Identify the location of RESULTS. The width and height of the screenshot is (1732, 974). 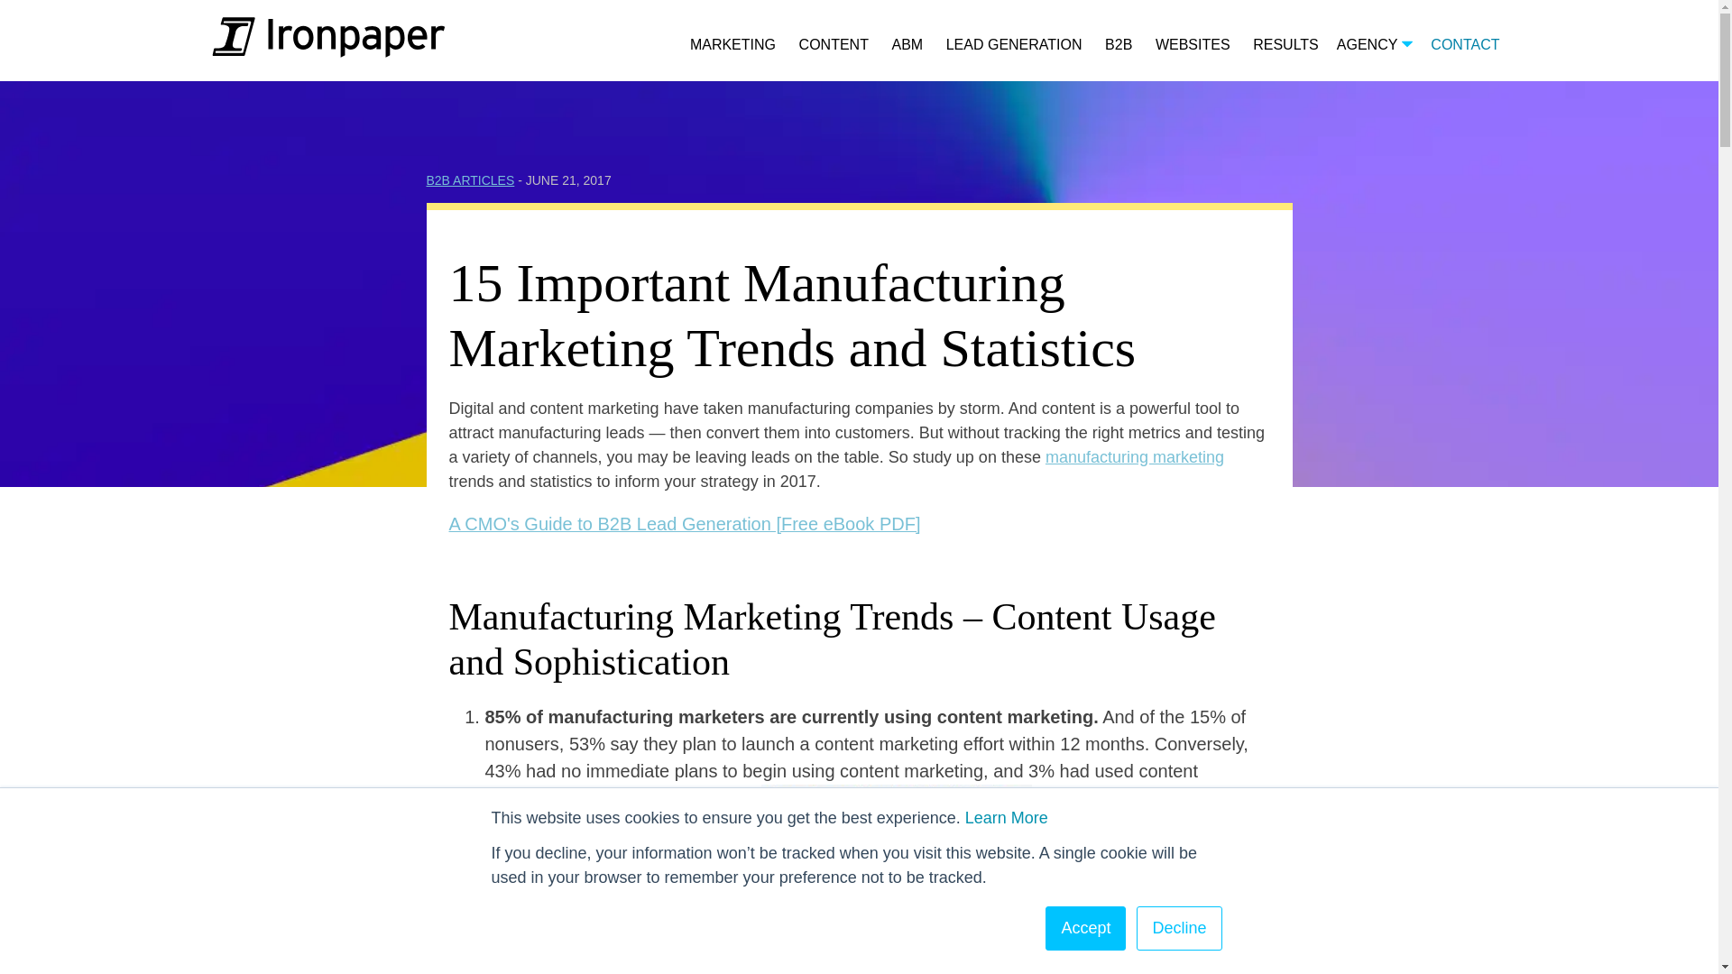
(1285, 45).